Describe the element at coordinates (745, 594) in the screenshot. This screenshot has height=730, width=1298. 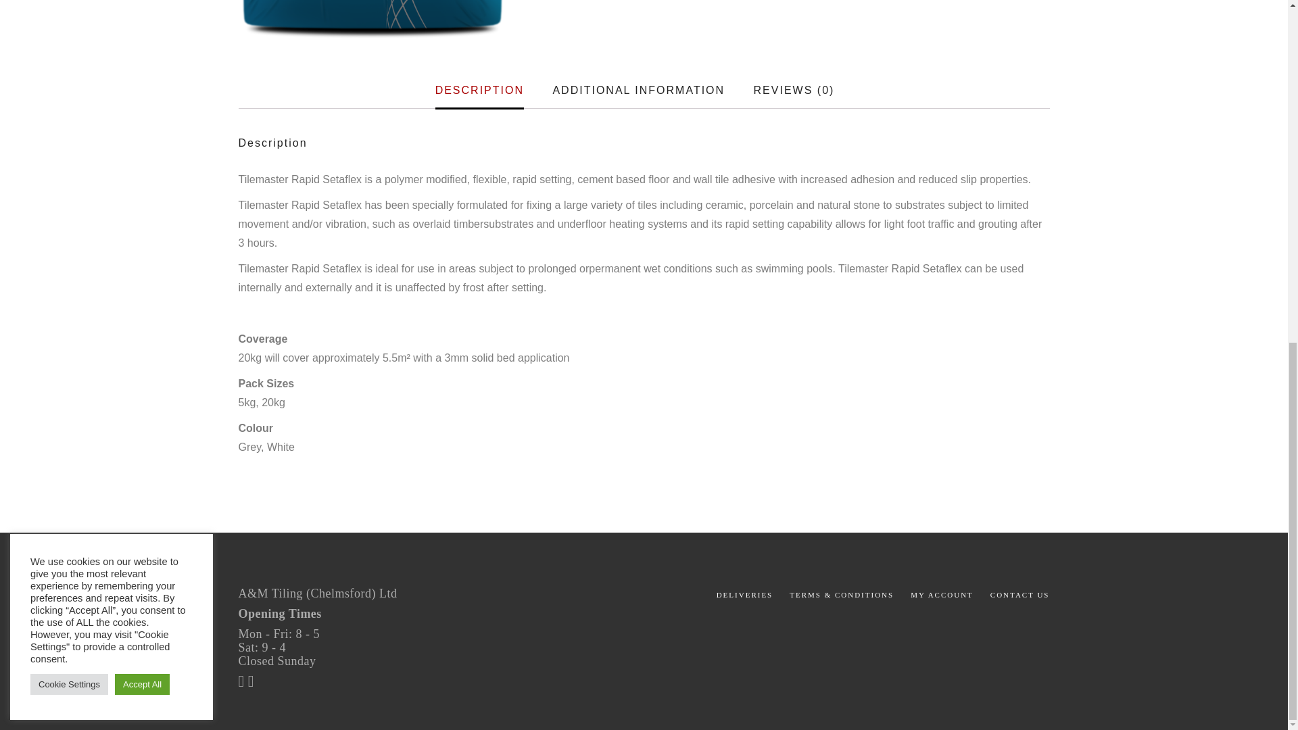
I see `DELIVERIES` at that location.